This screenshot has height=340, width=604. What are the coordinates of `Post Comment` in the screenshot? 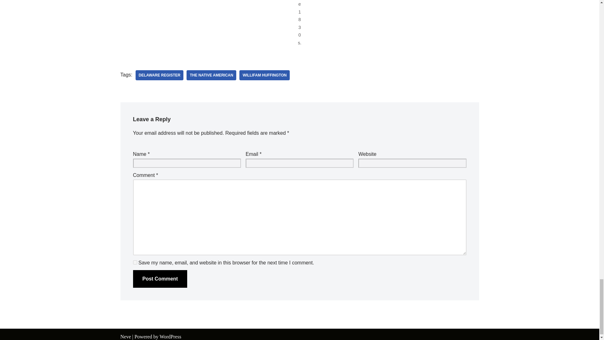 It's located at (160, 279).